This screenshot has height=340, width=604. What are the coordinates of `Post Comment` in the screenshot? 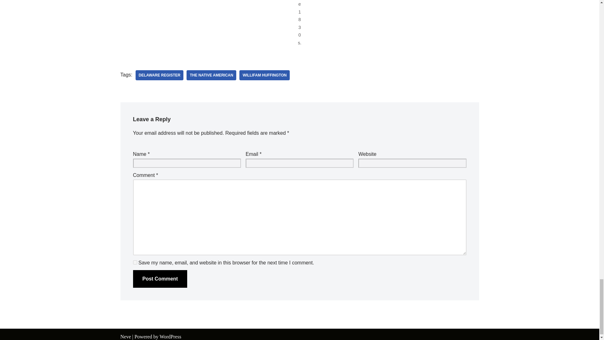 It's located at (160, 279).